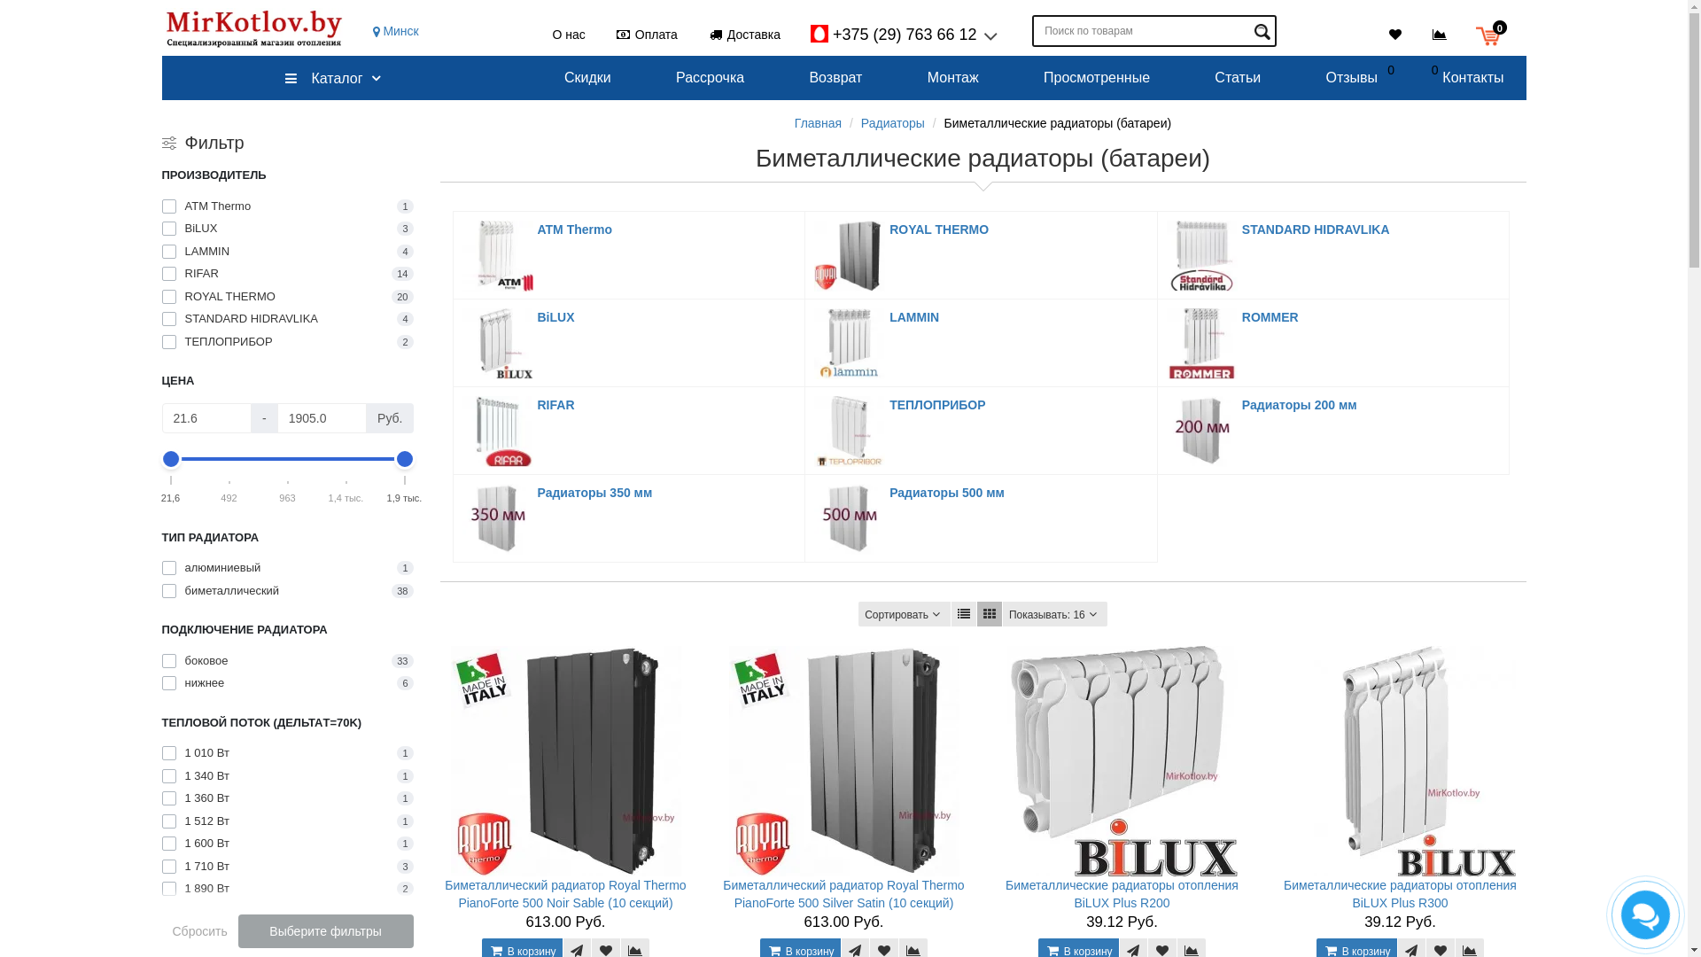 This screenshot has height=957, width=1701. I want to click on RIFAR, so click(555, 405).